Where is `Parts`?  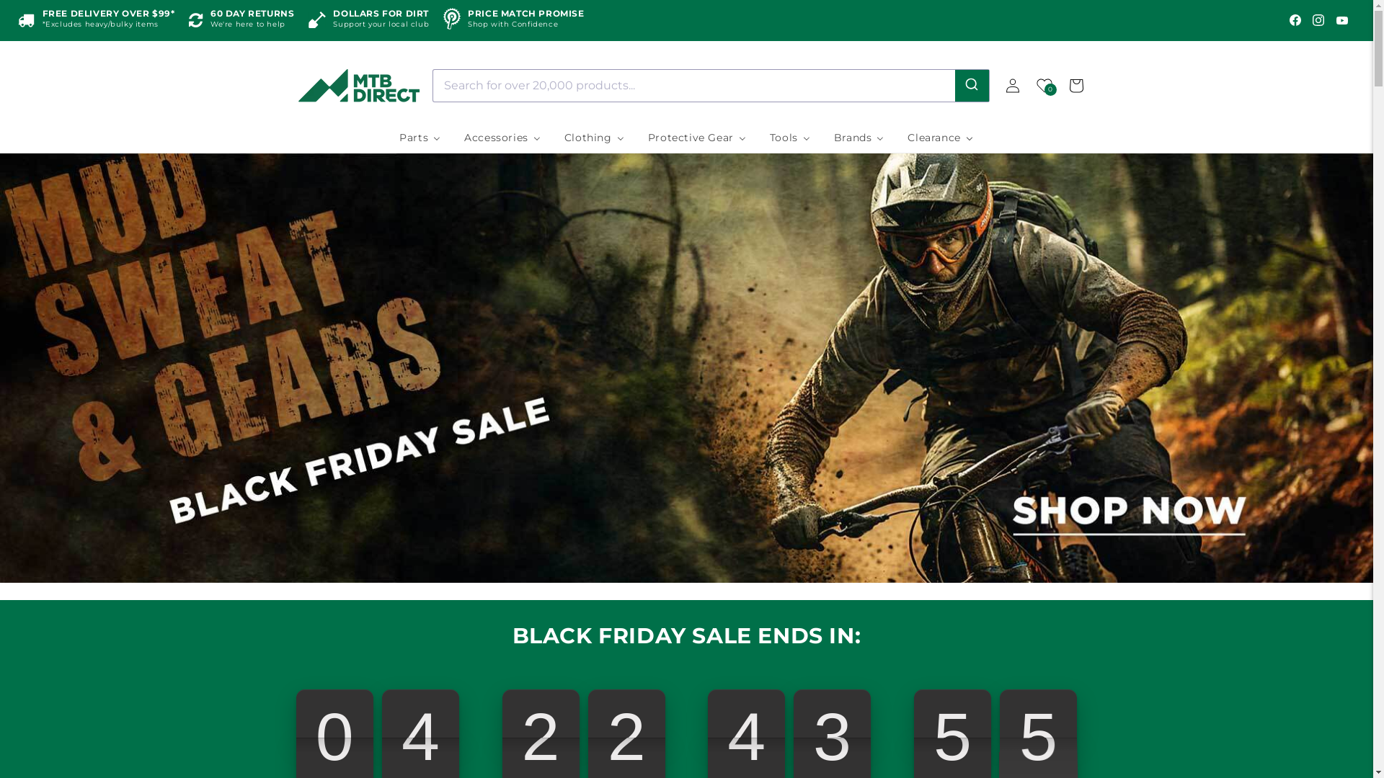
Parts is located at coordinates (420, 138).